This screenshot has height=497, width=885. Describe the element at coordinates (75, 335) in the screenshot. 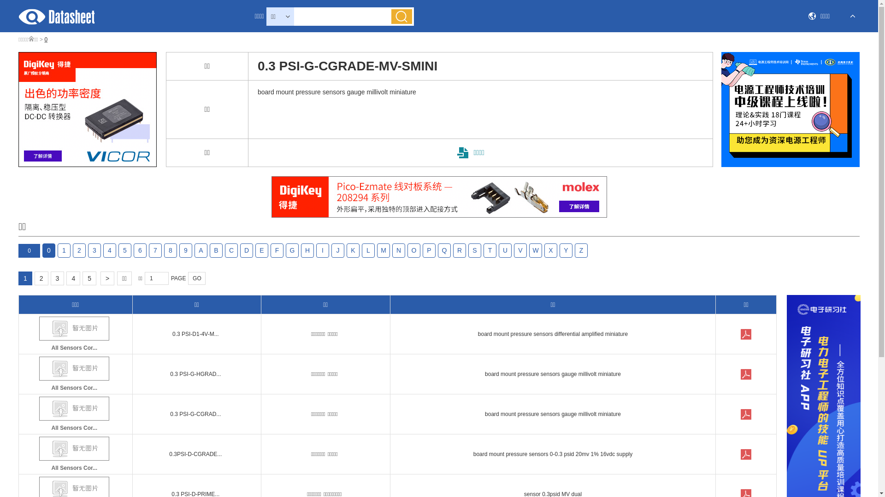

I see `All Sensors Cor...` at that location.